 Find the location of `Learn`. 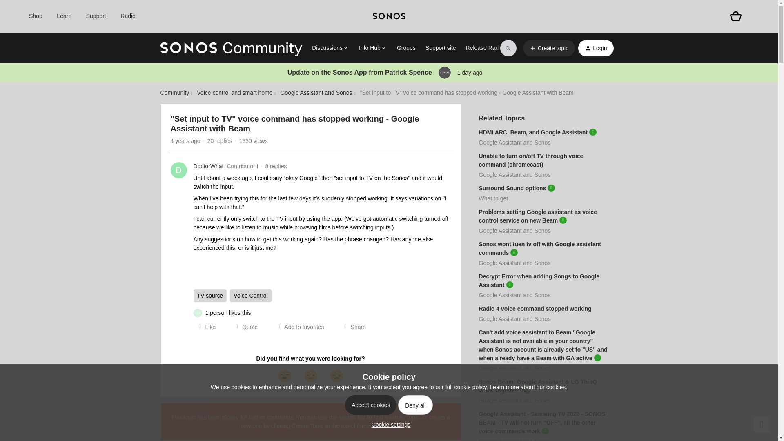

Learn is located at coordinates (64, 16).